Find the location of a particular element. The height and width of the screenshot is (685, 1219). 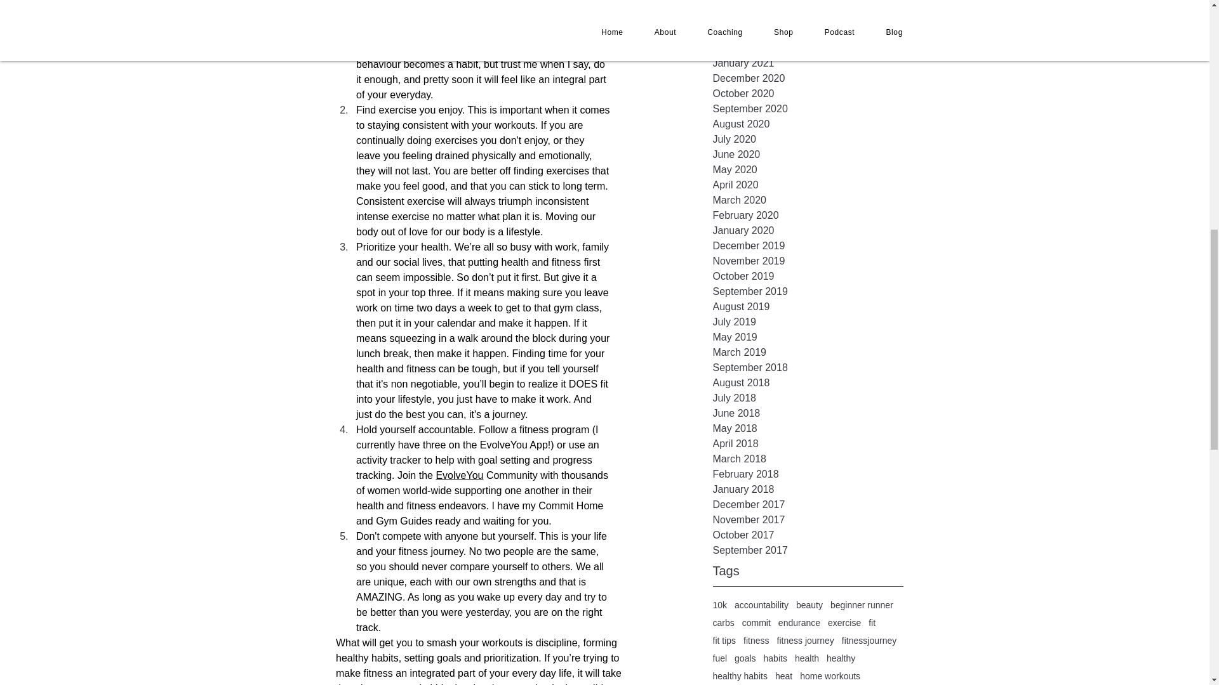

January 2021 is located at coordinates (808, 63).